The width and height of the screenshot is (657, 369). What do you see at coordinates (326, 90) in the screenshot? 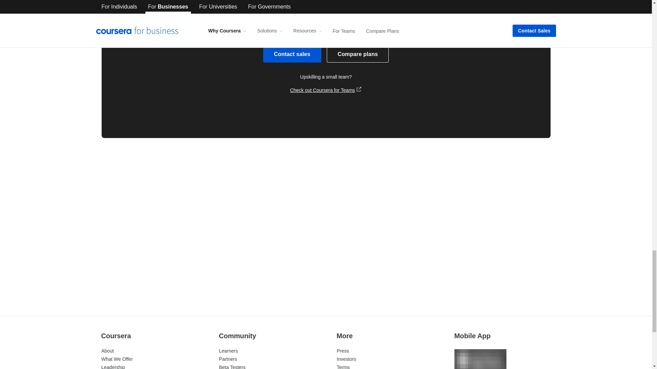
I see `Check out Coursera for Teams` at bounding box center [326, 90].